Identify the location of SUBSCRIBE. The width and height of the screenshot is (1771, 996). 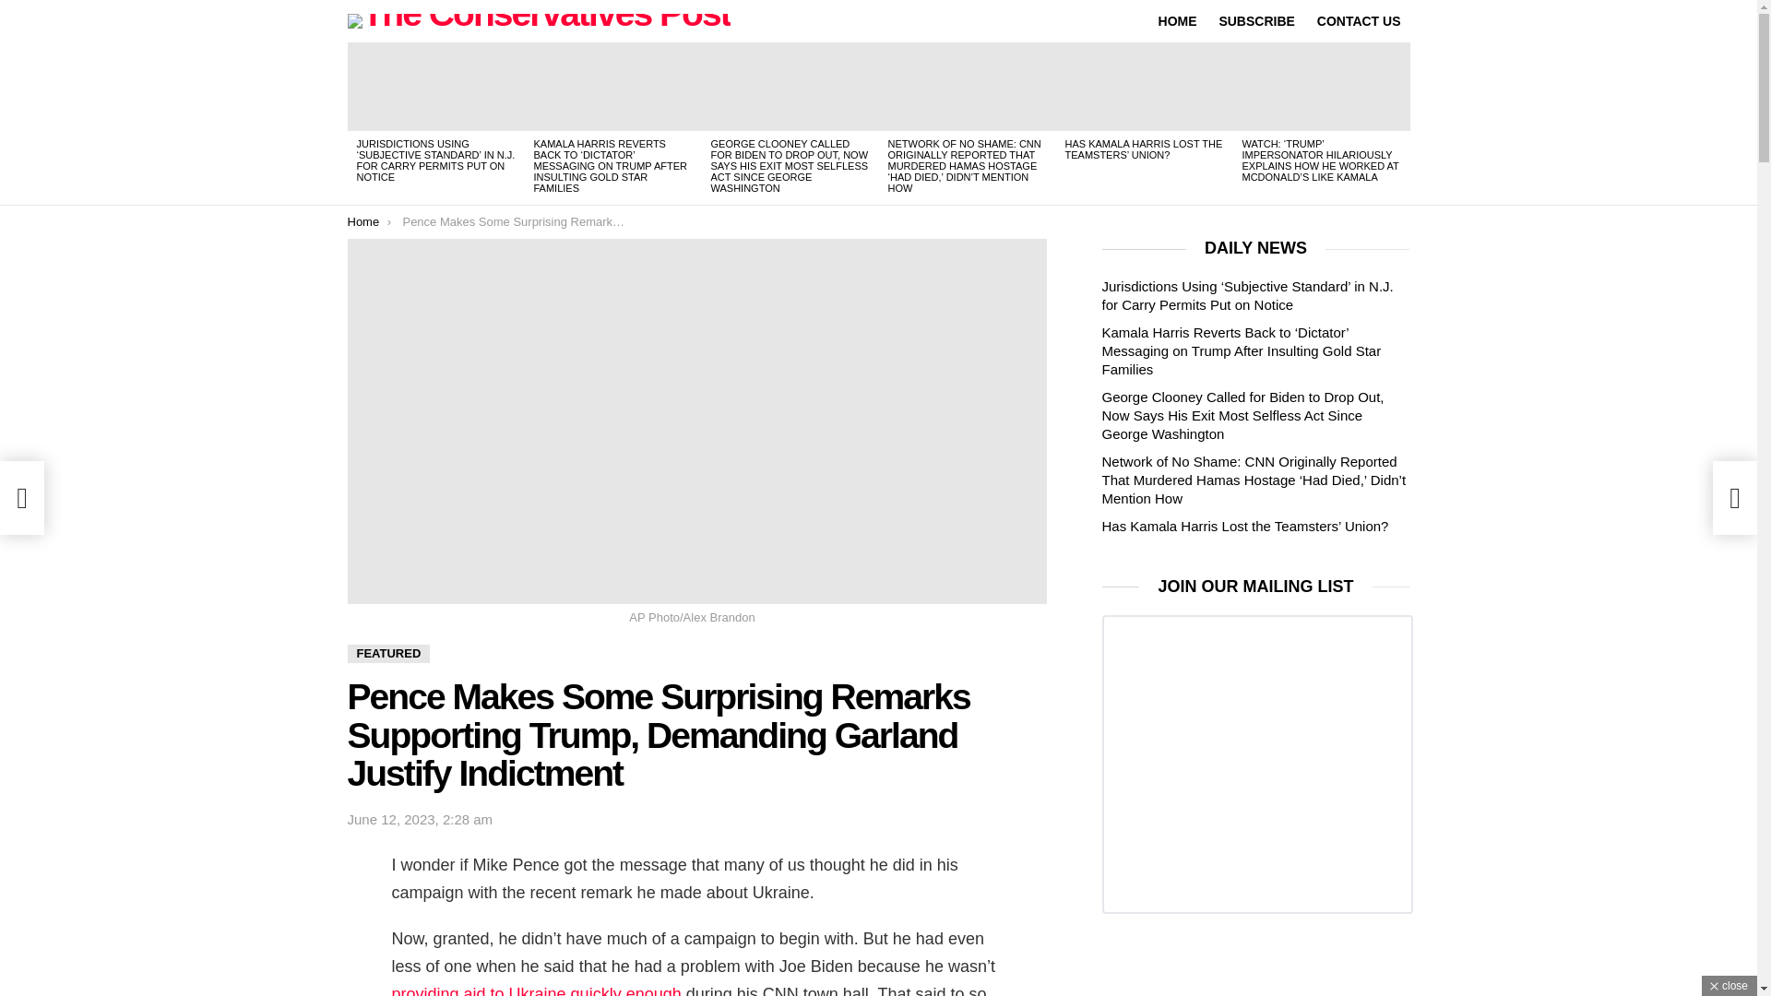
(1256, 20).